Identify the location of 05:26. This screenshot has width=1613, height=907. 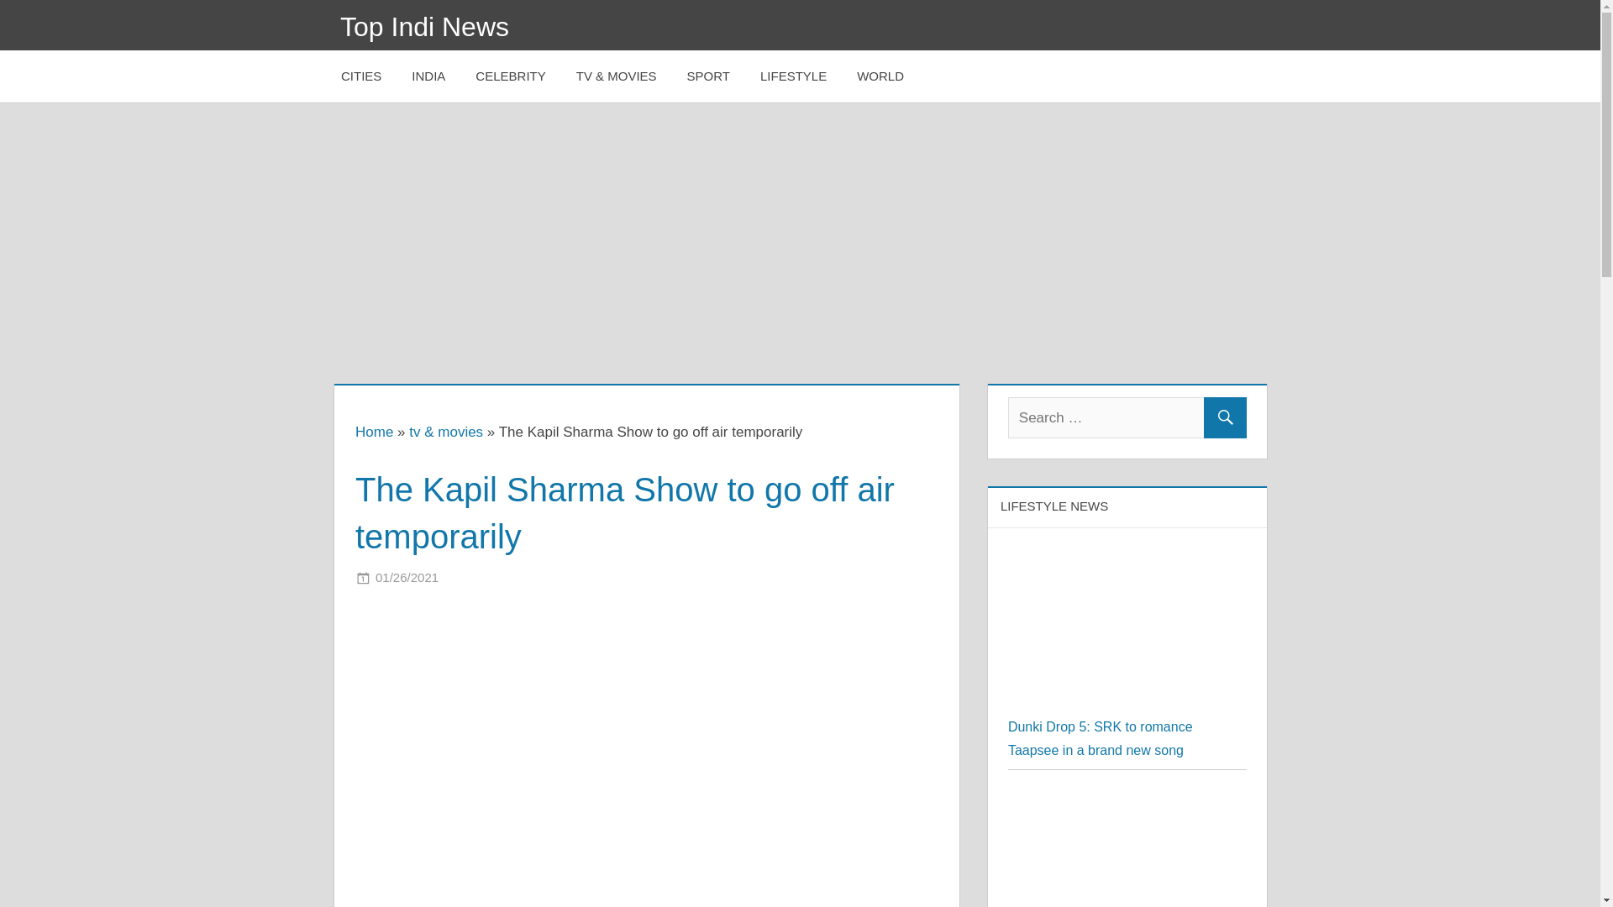
(407, 577).